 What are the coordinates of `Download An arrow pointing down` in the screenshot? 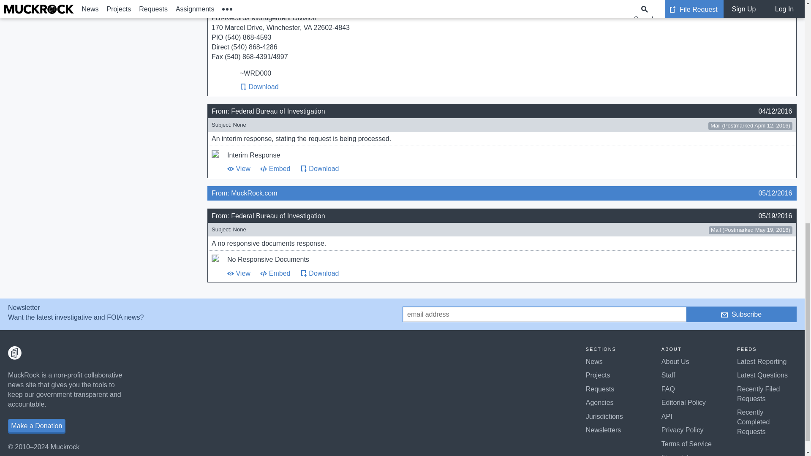 It's located at (303, 274).